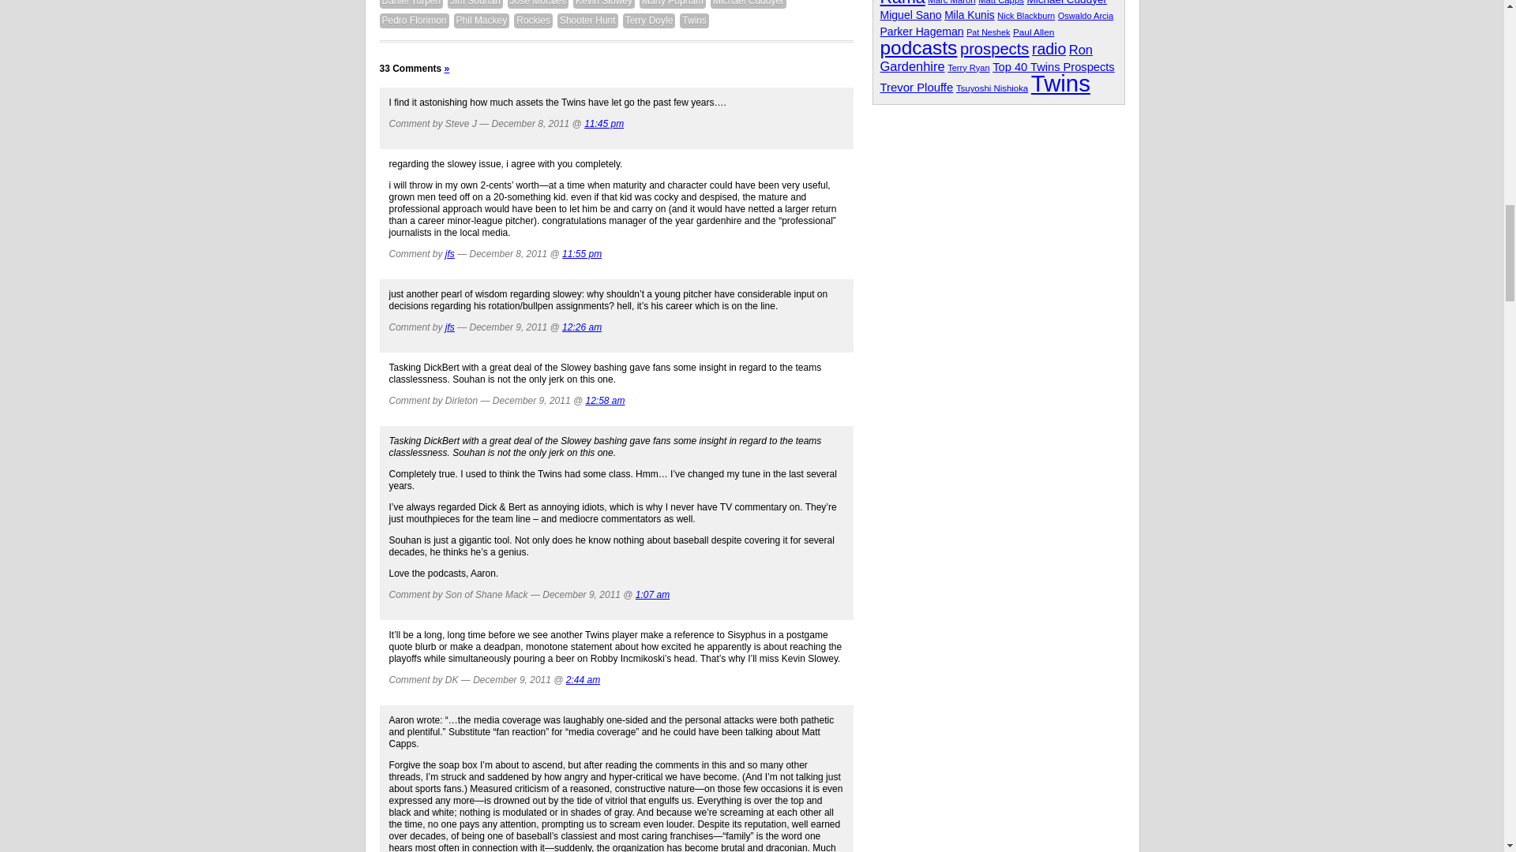 The width and height of the screenshot is (1516, 852). What do you see at coordinates (605, 401) in the screenshot?
I see `12:58 am` at bounding box center [605, 401].